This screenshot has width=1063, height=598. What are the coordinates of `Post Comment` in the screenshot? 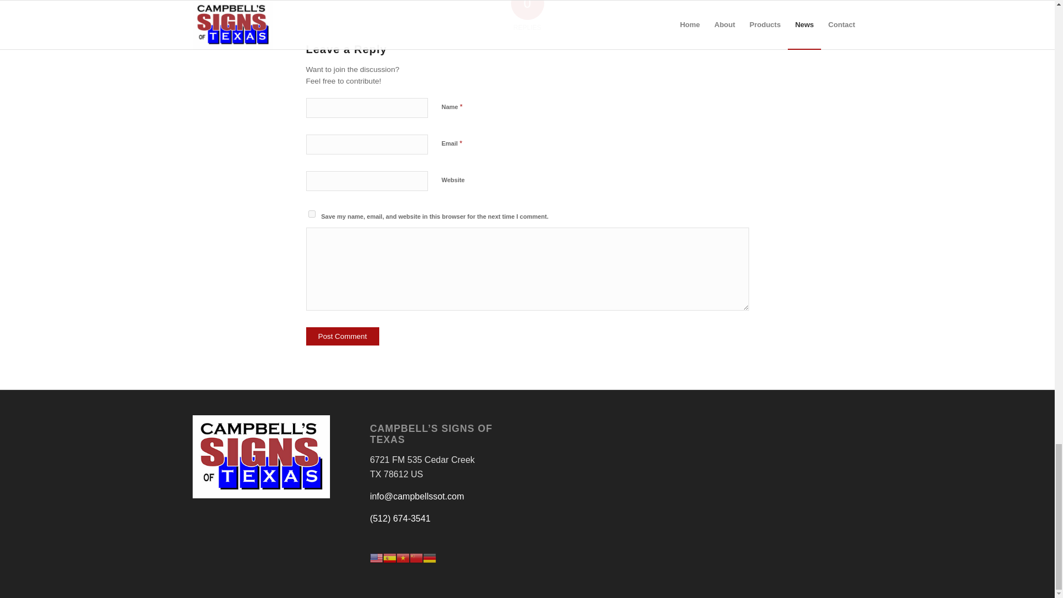 It's located at (342, 336).